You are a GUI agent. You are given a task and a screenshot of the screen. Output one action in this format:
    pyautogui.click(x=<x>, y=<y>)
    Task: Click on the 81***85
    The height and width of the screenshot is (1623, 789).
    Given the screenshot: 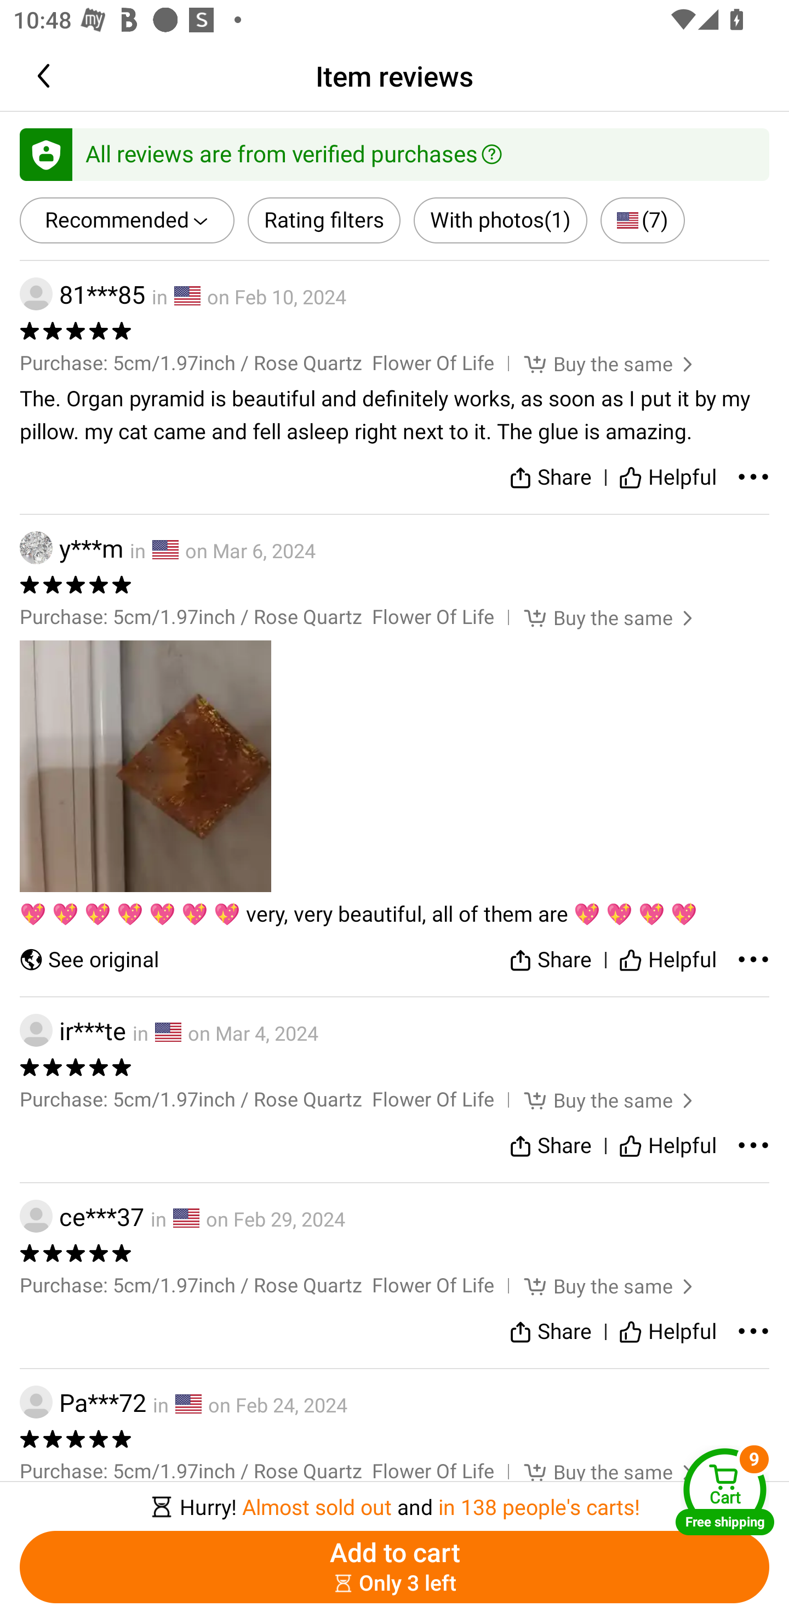 What is the action you would take?
    pyautogui.click(x=82, y=294)
    